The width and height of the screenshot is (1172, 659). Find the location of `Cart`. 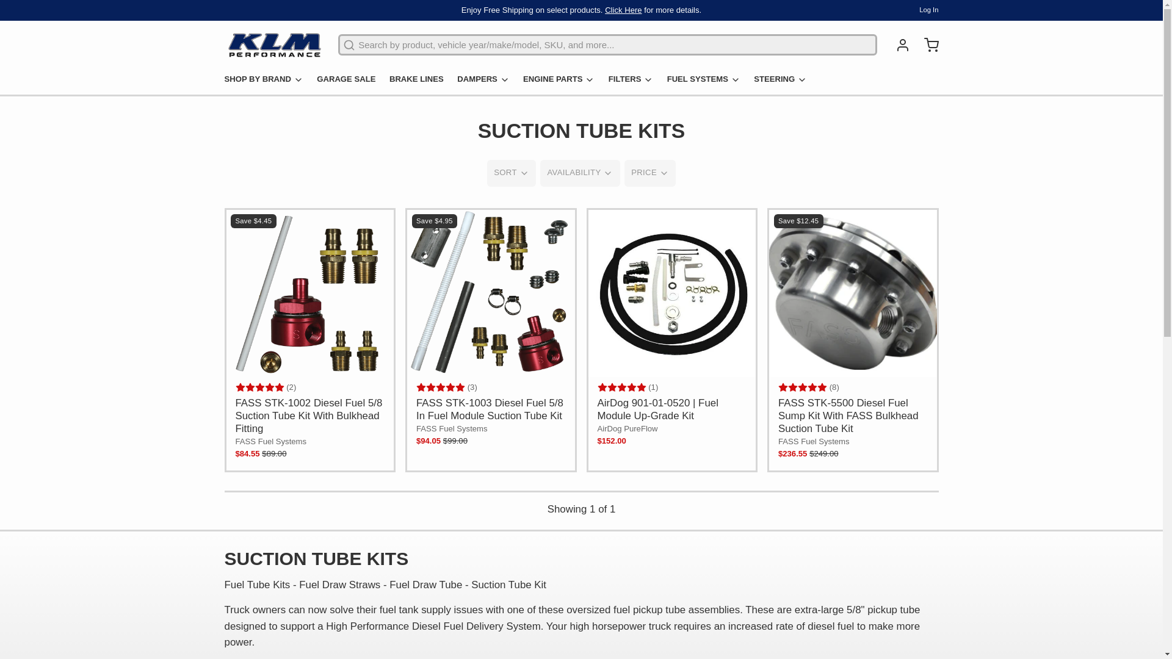

Cart is located at coordinates (926, 45).